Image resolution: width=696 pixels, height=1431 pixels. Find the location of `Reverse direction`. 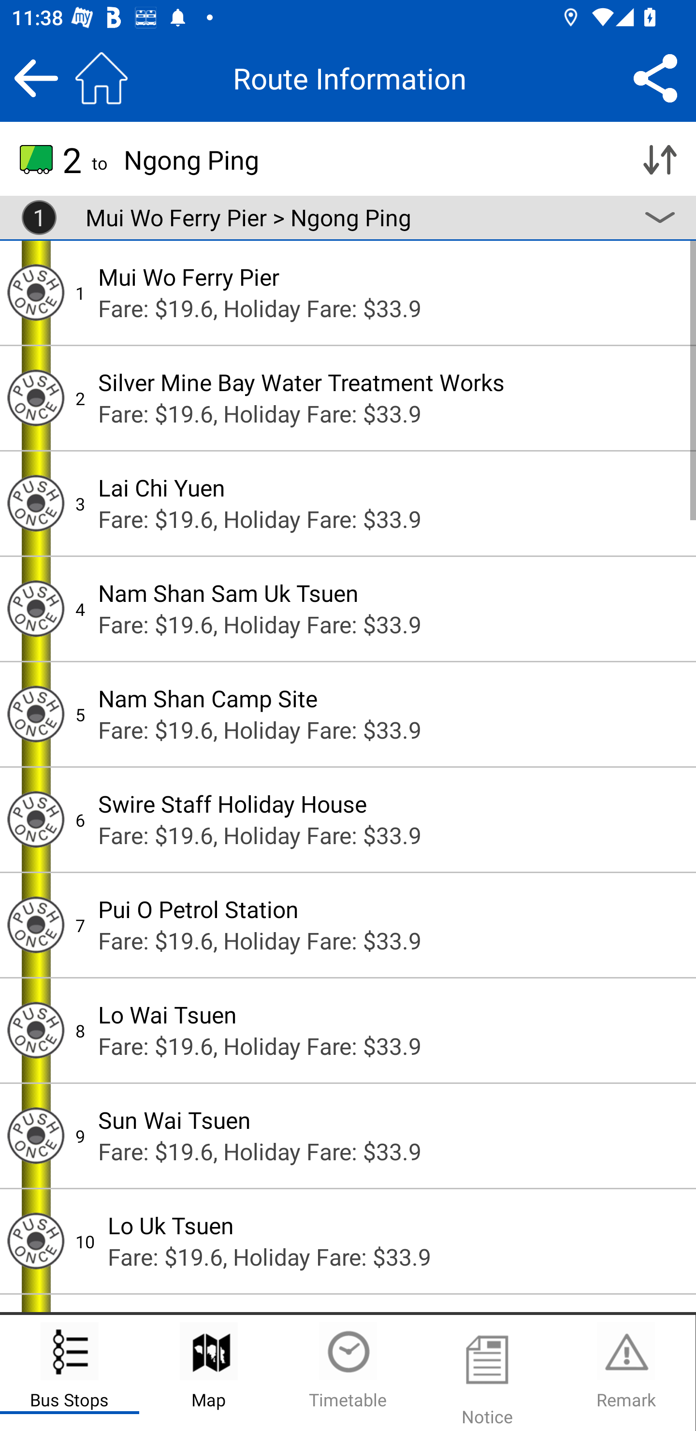

Reverse direction is located at coordinates (659, 160).